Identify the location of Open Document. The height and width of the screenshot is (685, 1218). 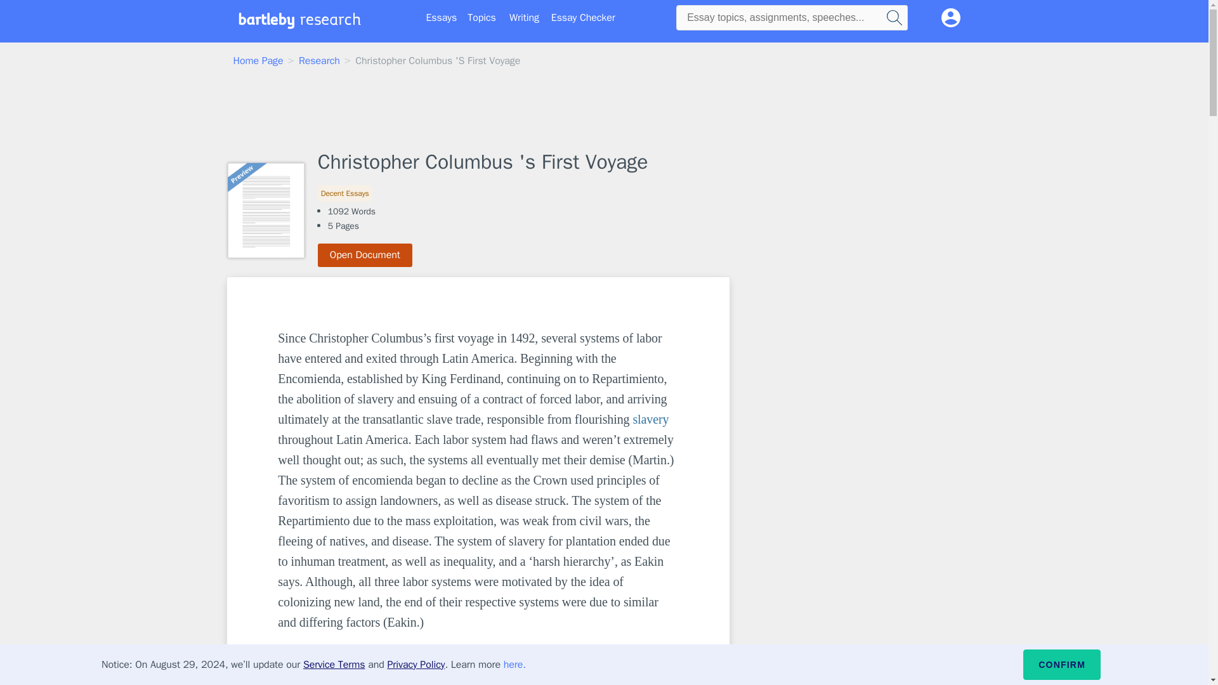
(365, 255).